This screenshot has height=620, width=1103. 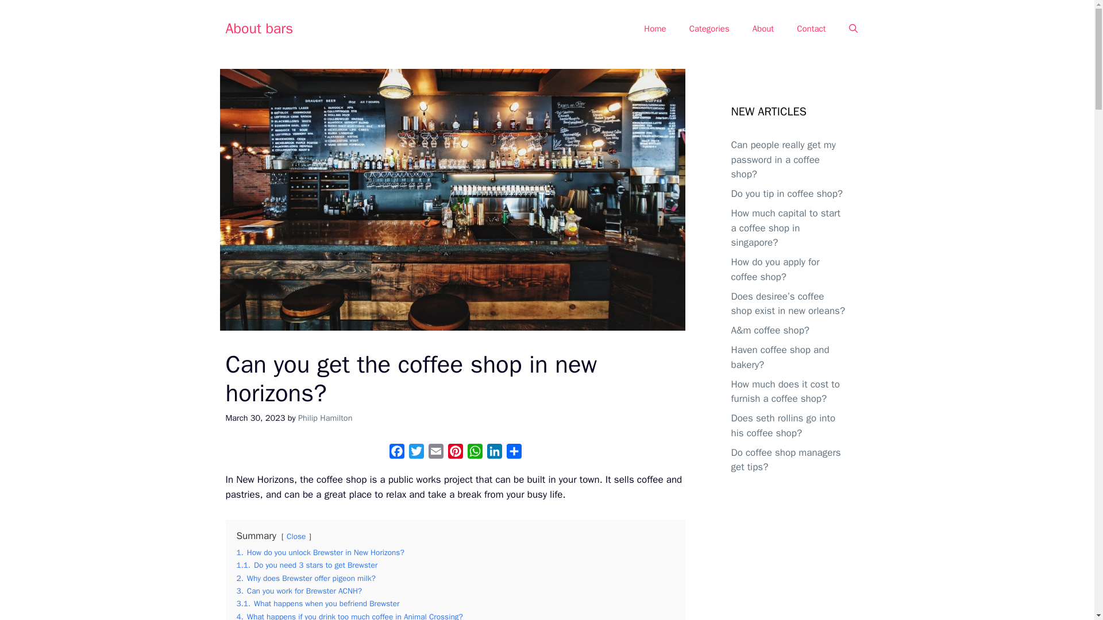 I want to click on Contact, so click(x=811, y=29).